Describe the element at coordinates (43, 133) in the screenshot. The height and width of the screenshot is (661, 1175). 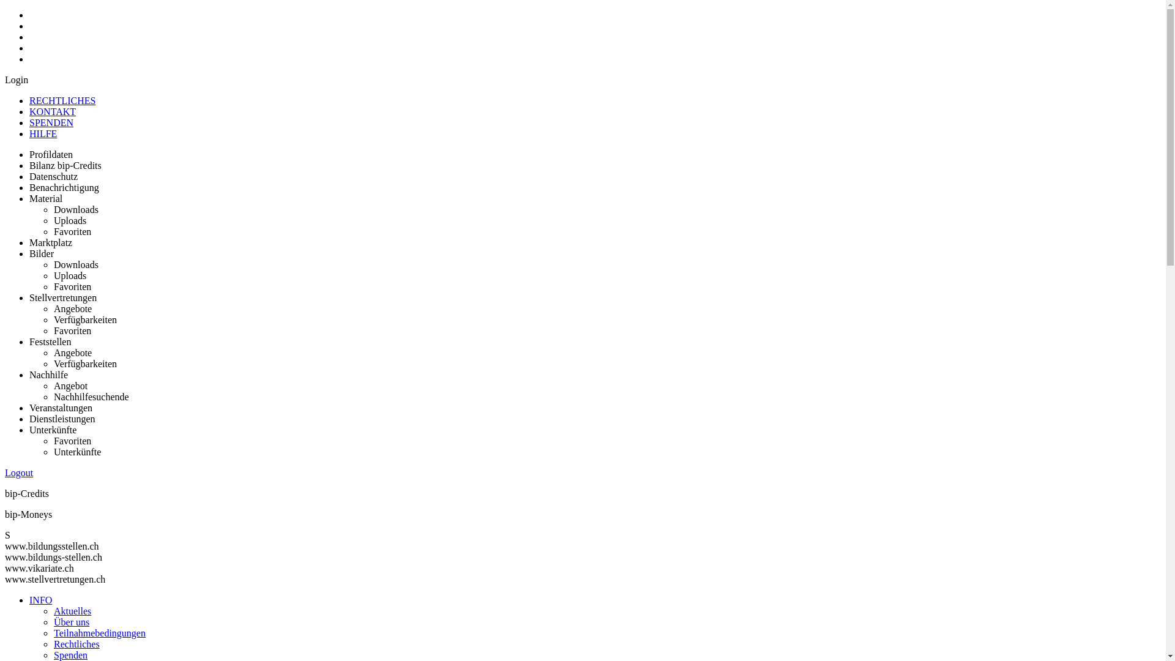
I see `HILFE` at that location.